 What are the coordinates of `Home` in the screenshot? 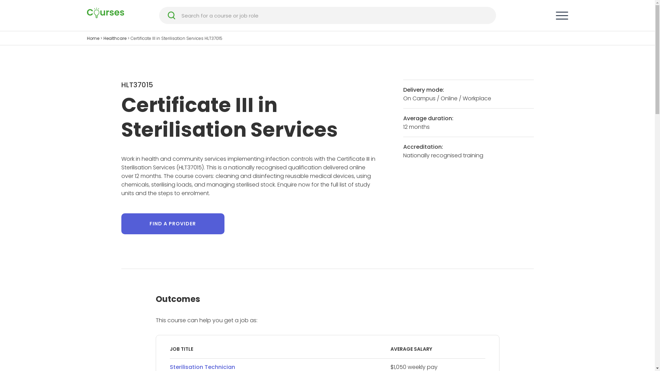 It's located at (93, 38).